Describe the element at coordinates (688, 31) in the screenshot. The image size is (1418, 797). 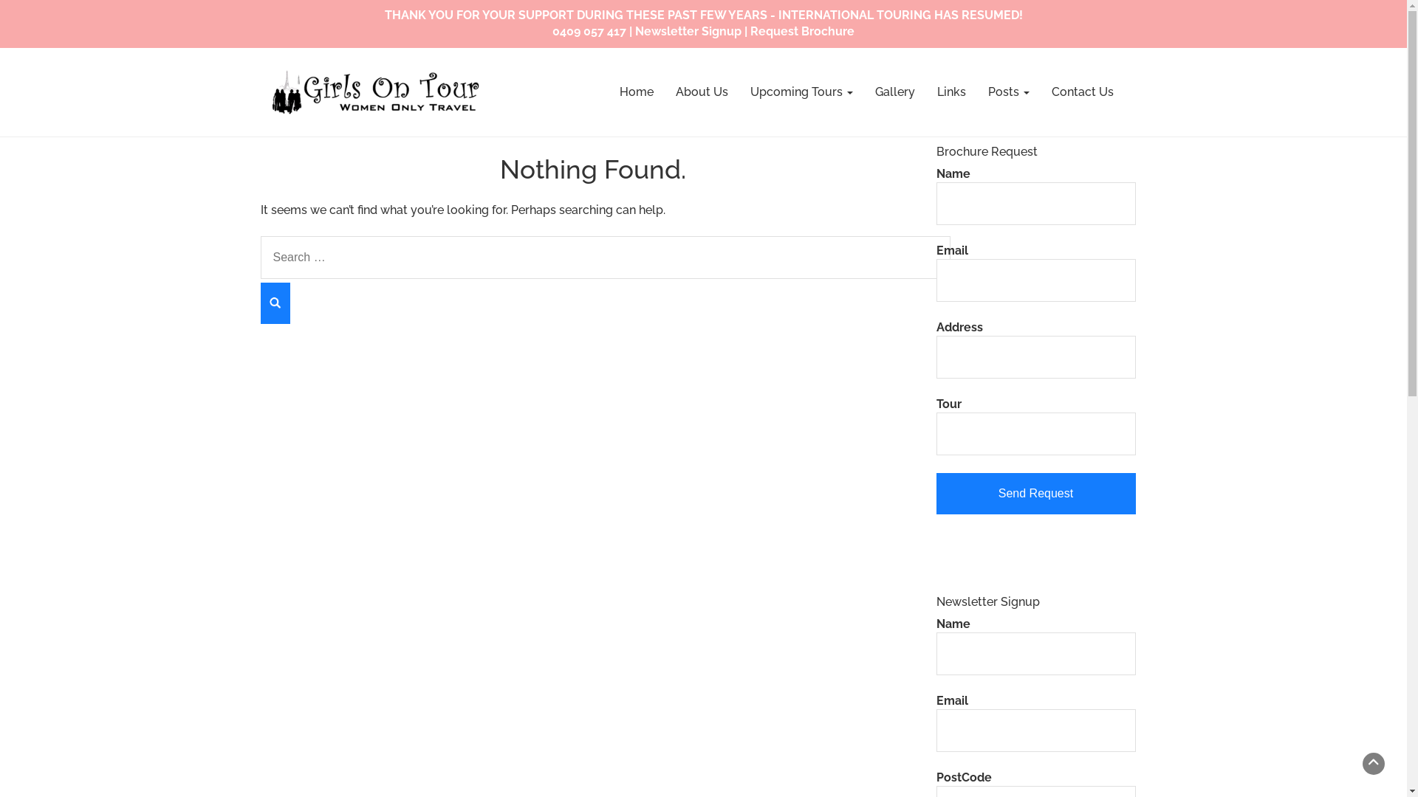
I see `Newsletter Signup` at that location.